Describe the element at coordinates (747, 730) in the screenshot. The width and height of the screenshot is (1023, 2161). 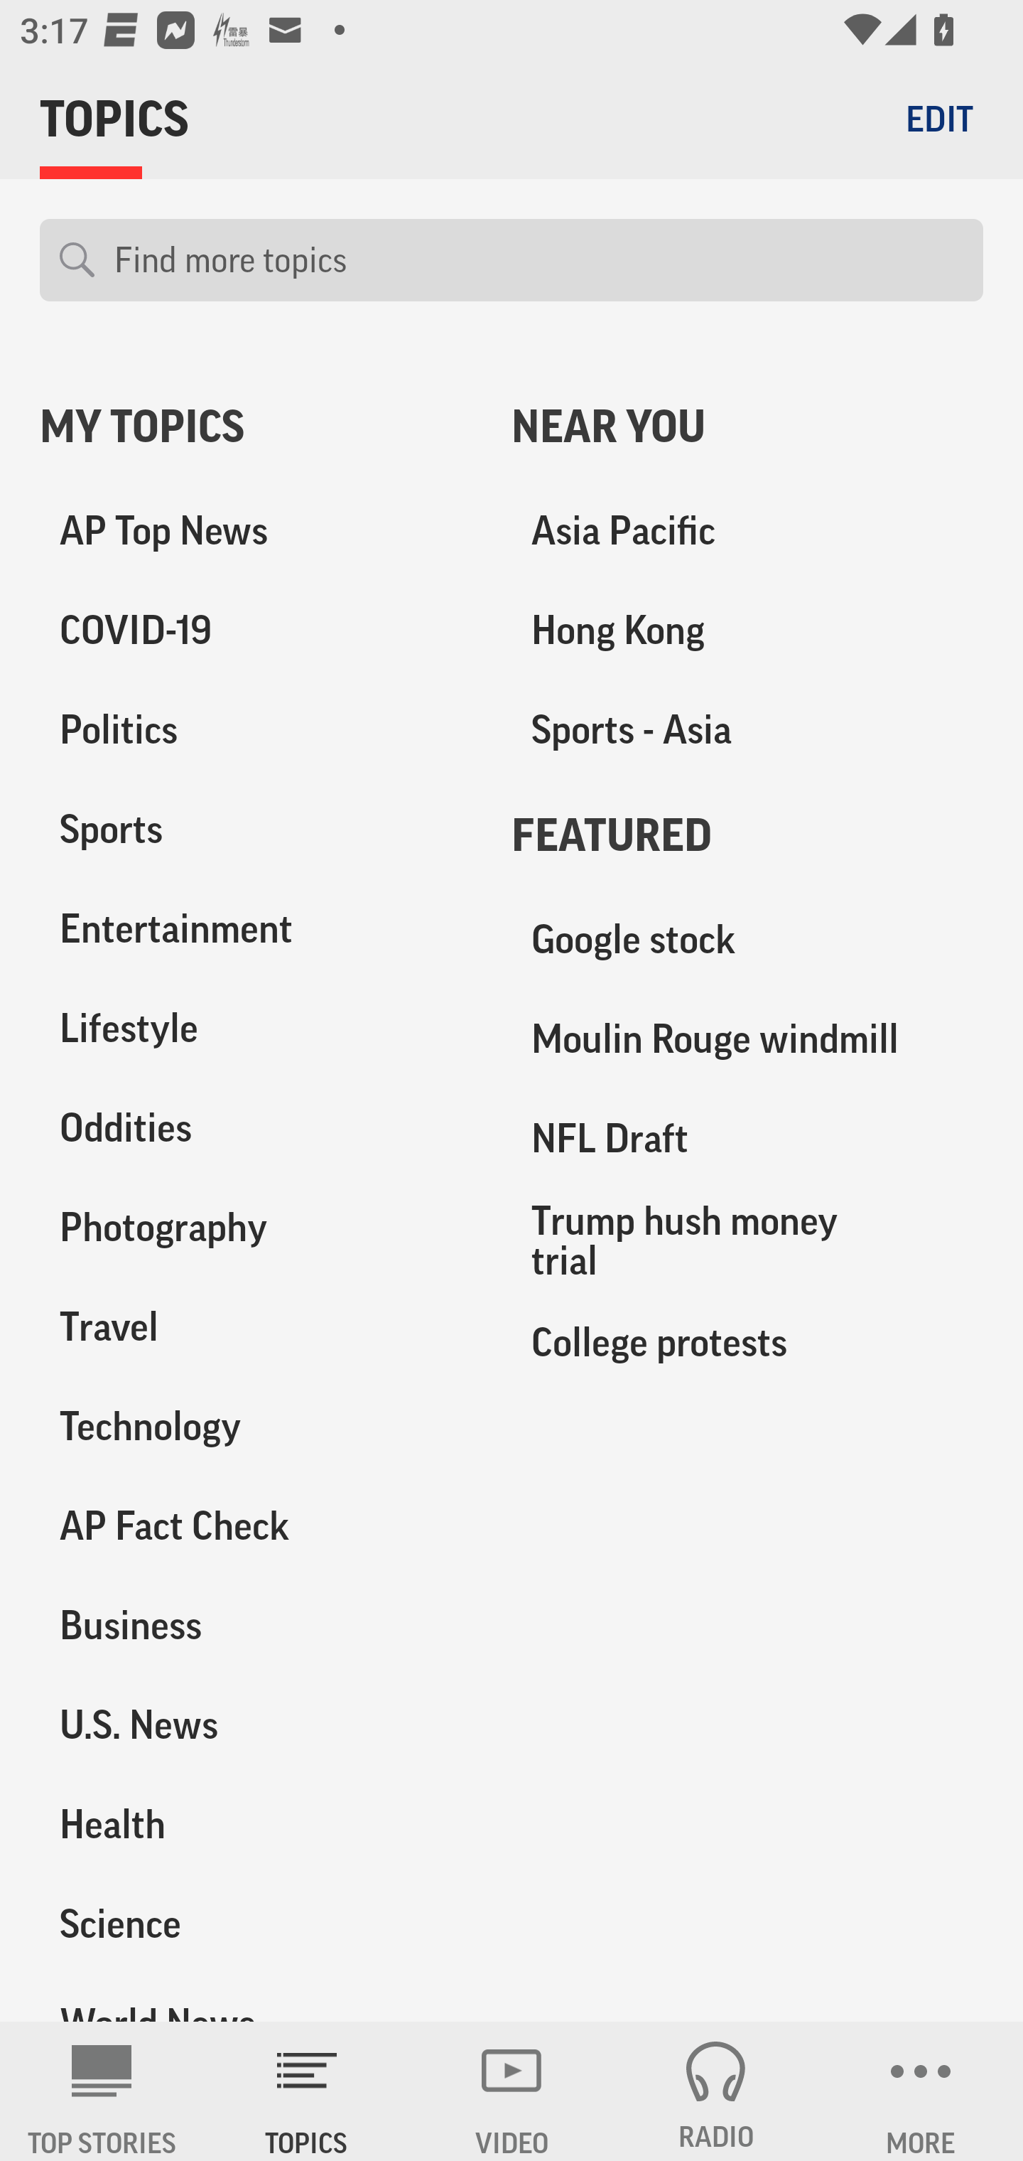
I see `Sports - Asia` at that location.